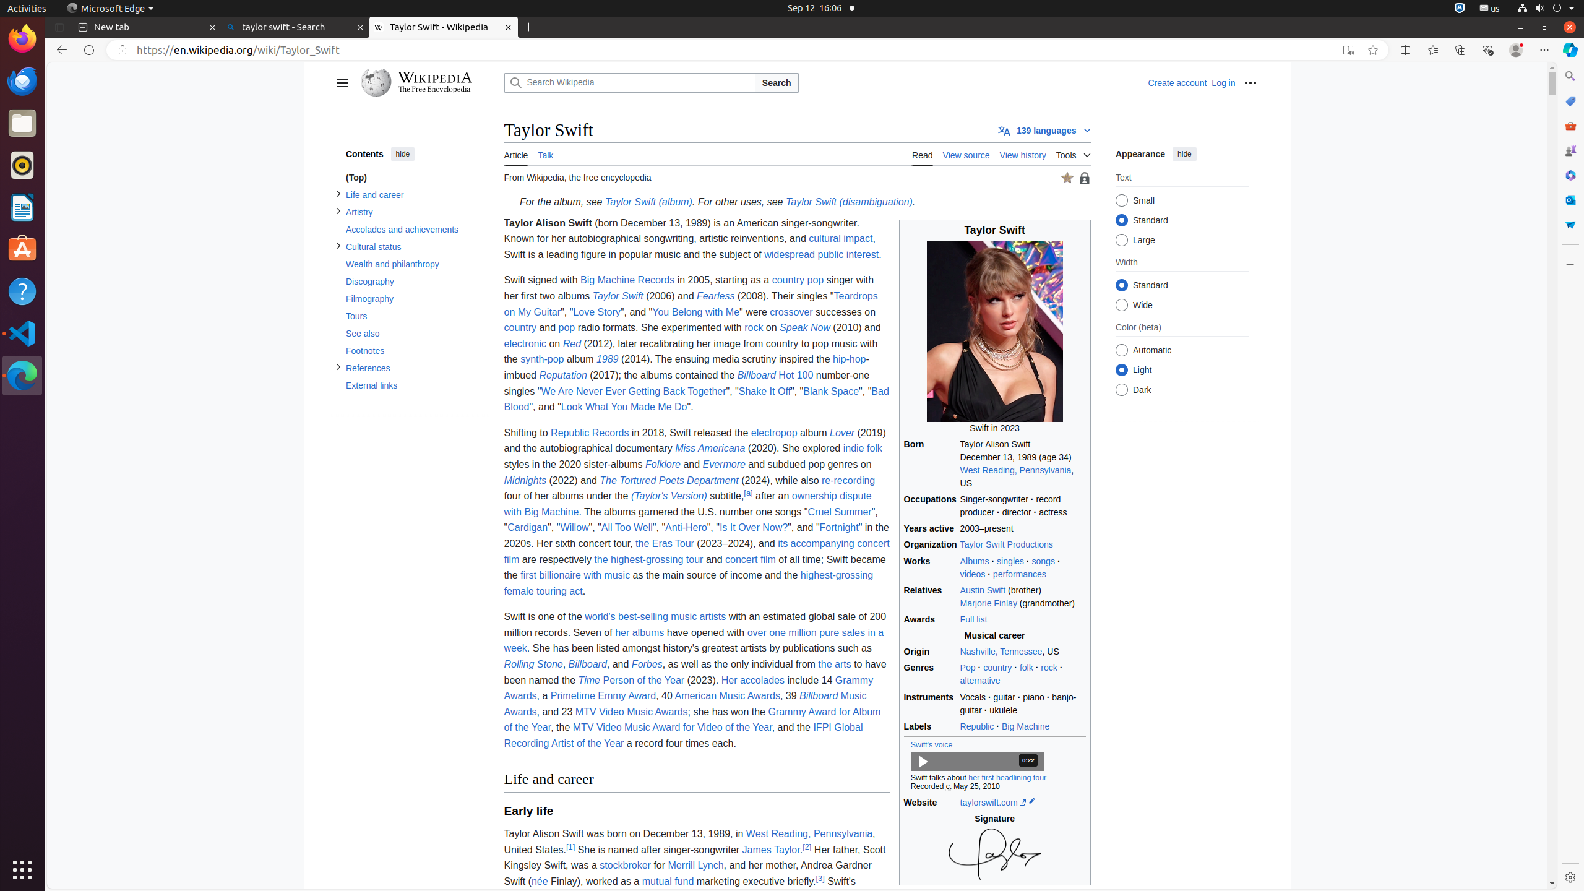  I want to click on Tours, so click(412, 317).